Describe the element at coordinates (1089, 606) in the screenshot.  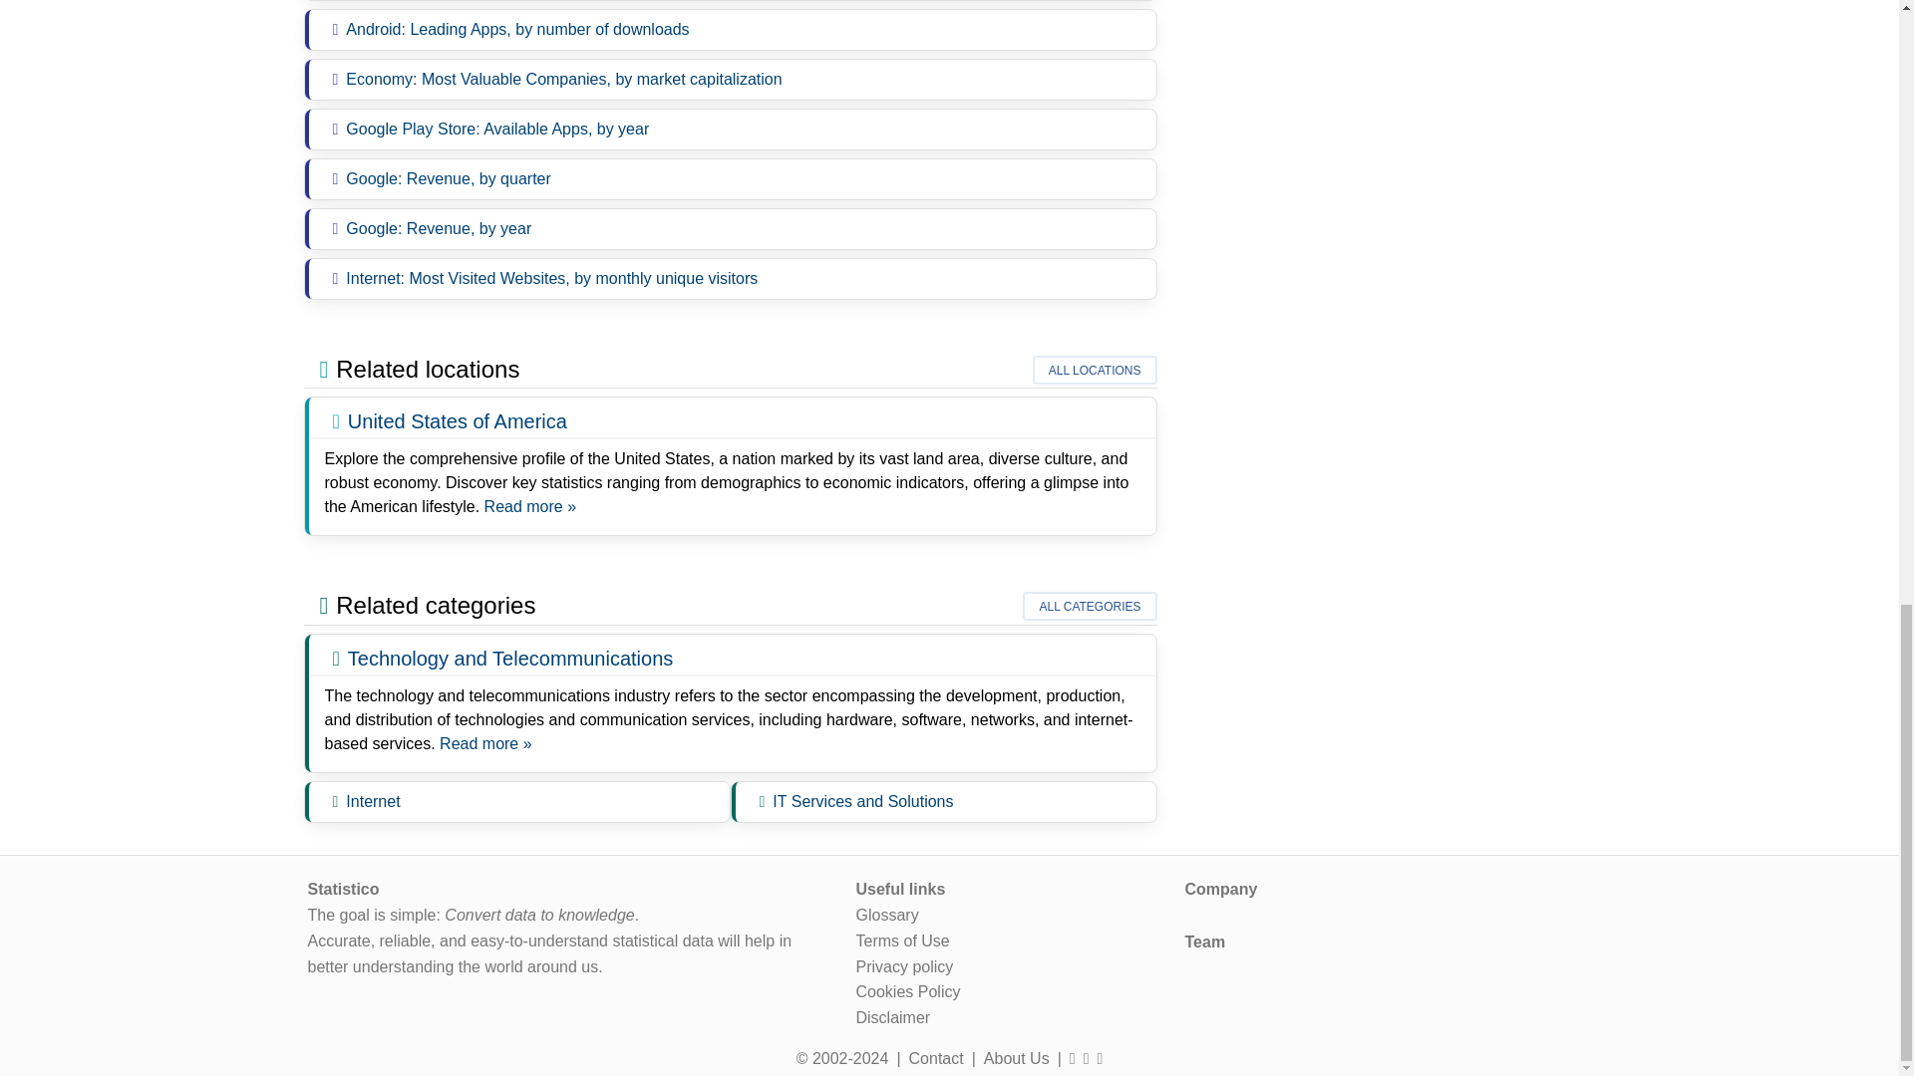
I see `ALL CATEGORIES` at that location.